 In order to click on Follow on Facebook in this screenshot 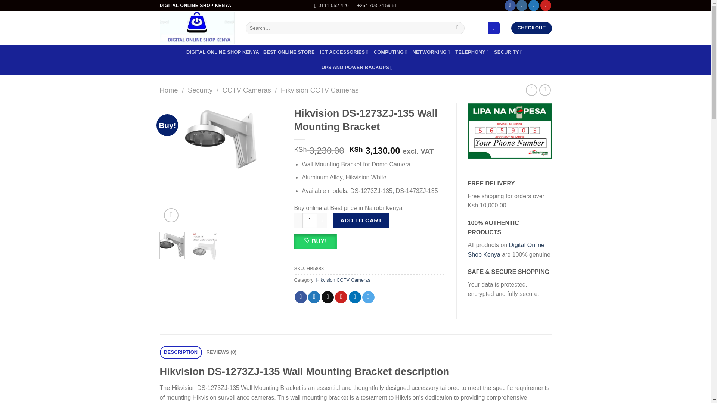, I will do `click(510, 6)`.